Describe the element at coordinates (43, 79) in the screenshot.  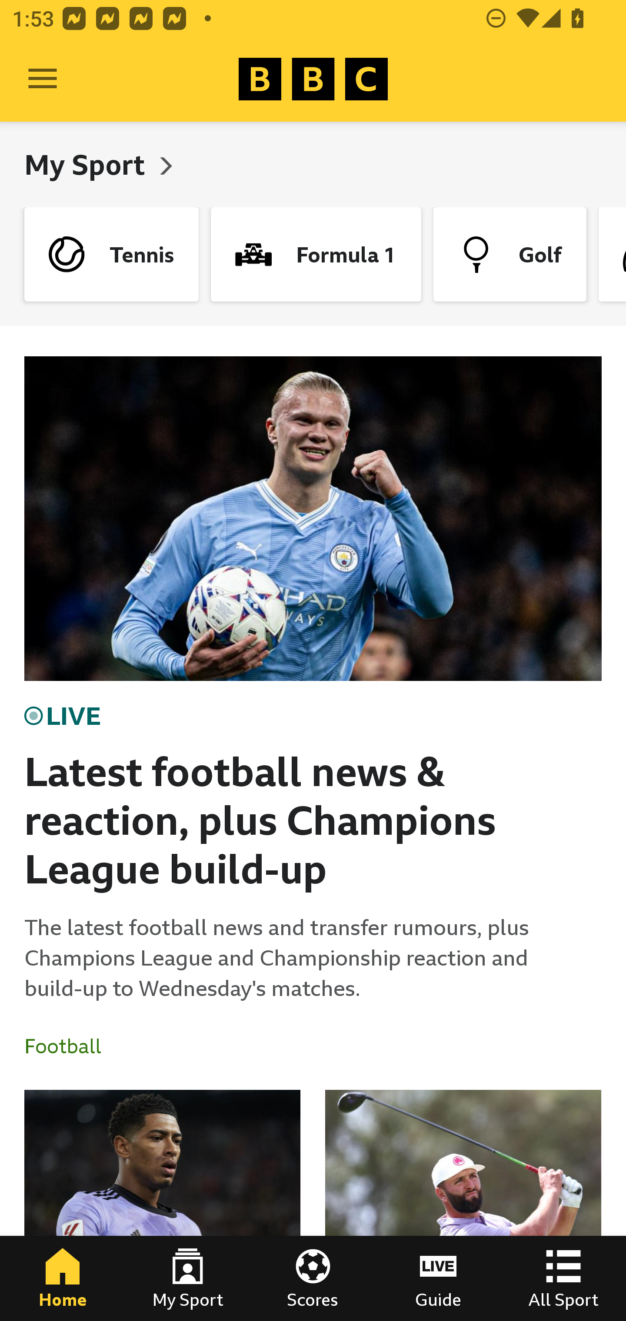
I see `Open Menu` at that location.